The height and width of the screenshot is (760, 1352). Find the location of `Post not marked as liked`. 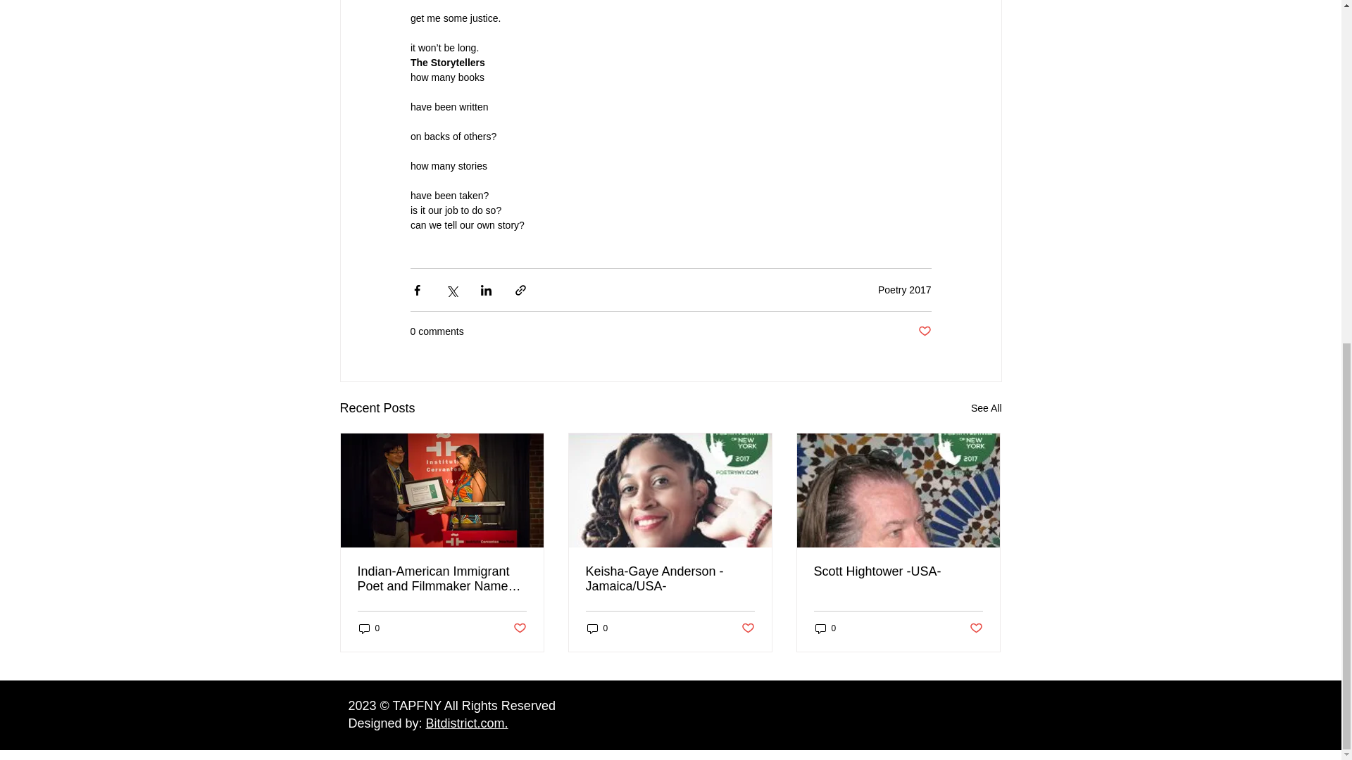

Post not marked as liked is located at coordinates (924, 331).